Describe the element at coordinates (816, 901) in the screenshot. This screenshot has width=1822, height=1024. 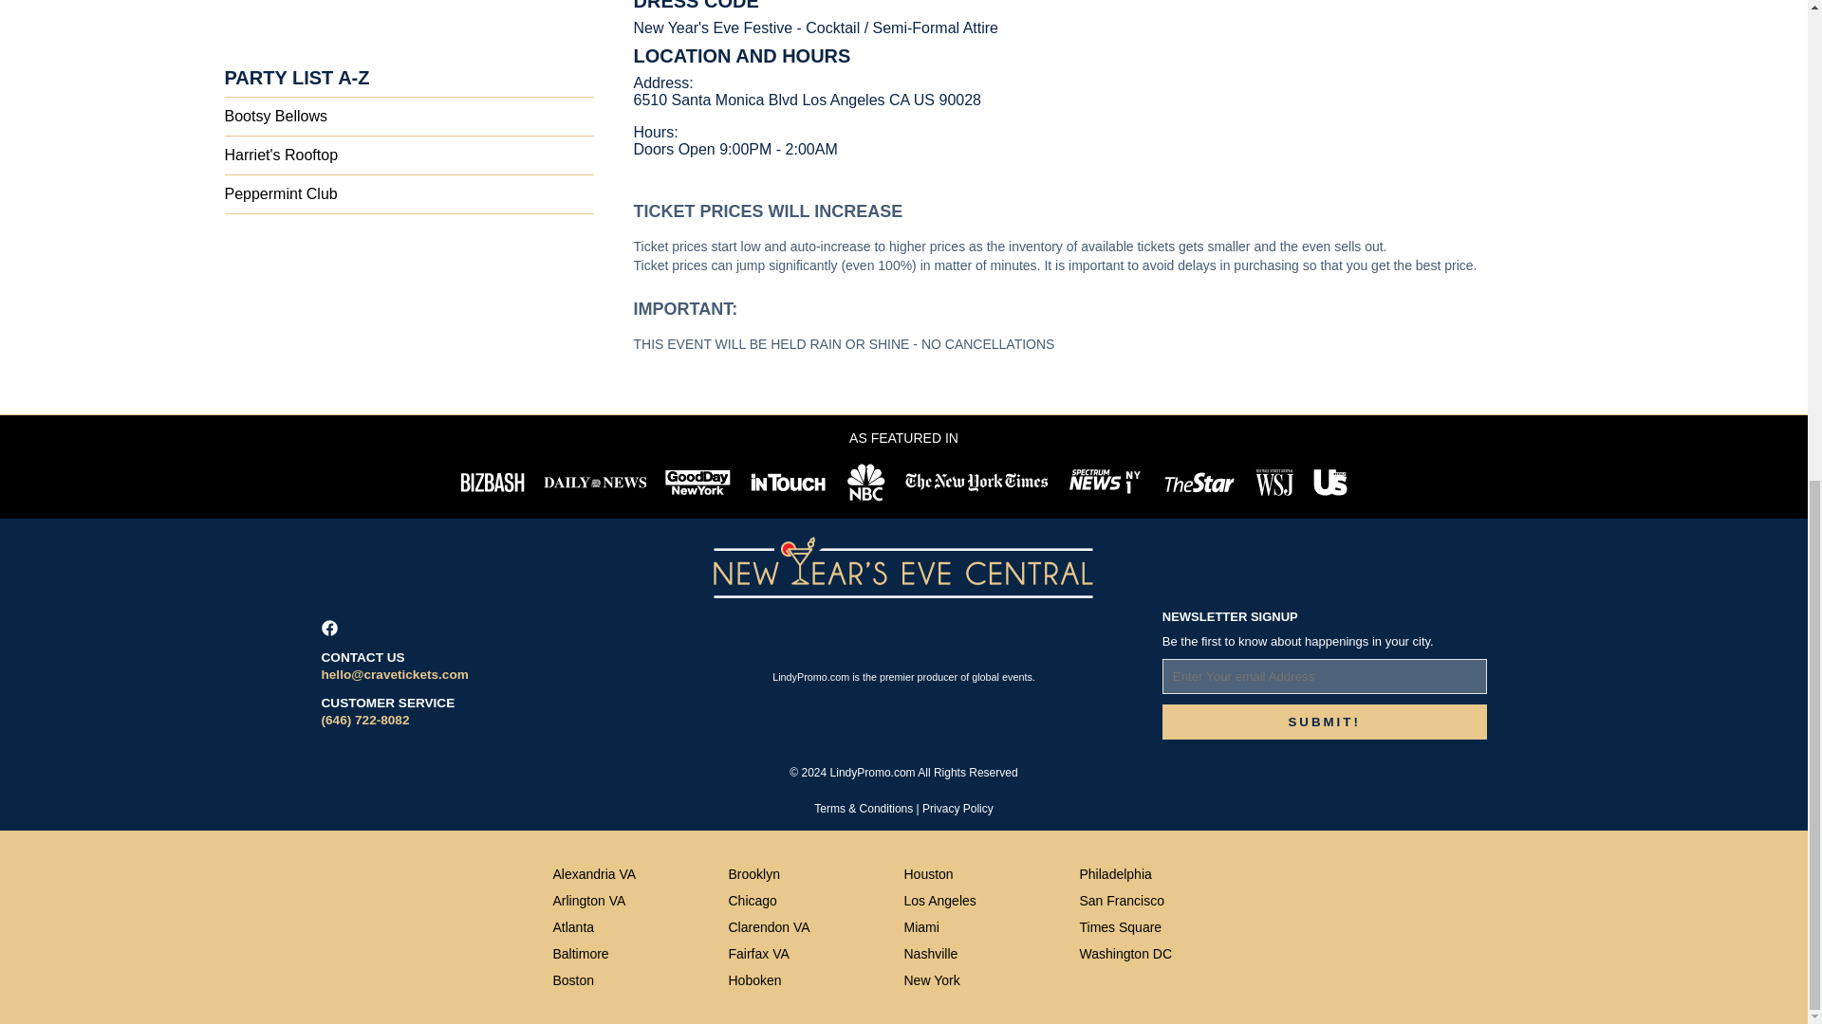
I see `Chicago` at that location.